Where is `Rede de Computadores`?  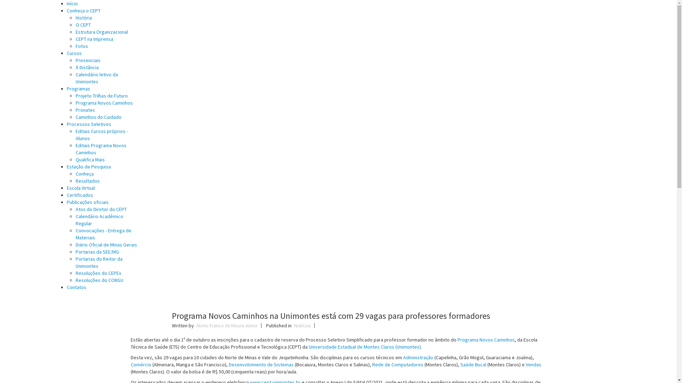 Rede de Computadores is located at coordinates (398, 365).